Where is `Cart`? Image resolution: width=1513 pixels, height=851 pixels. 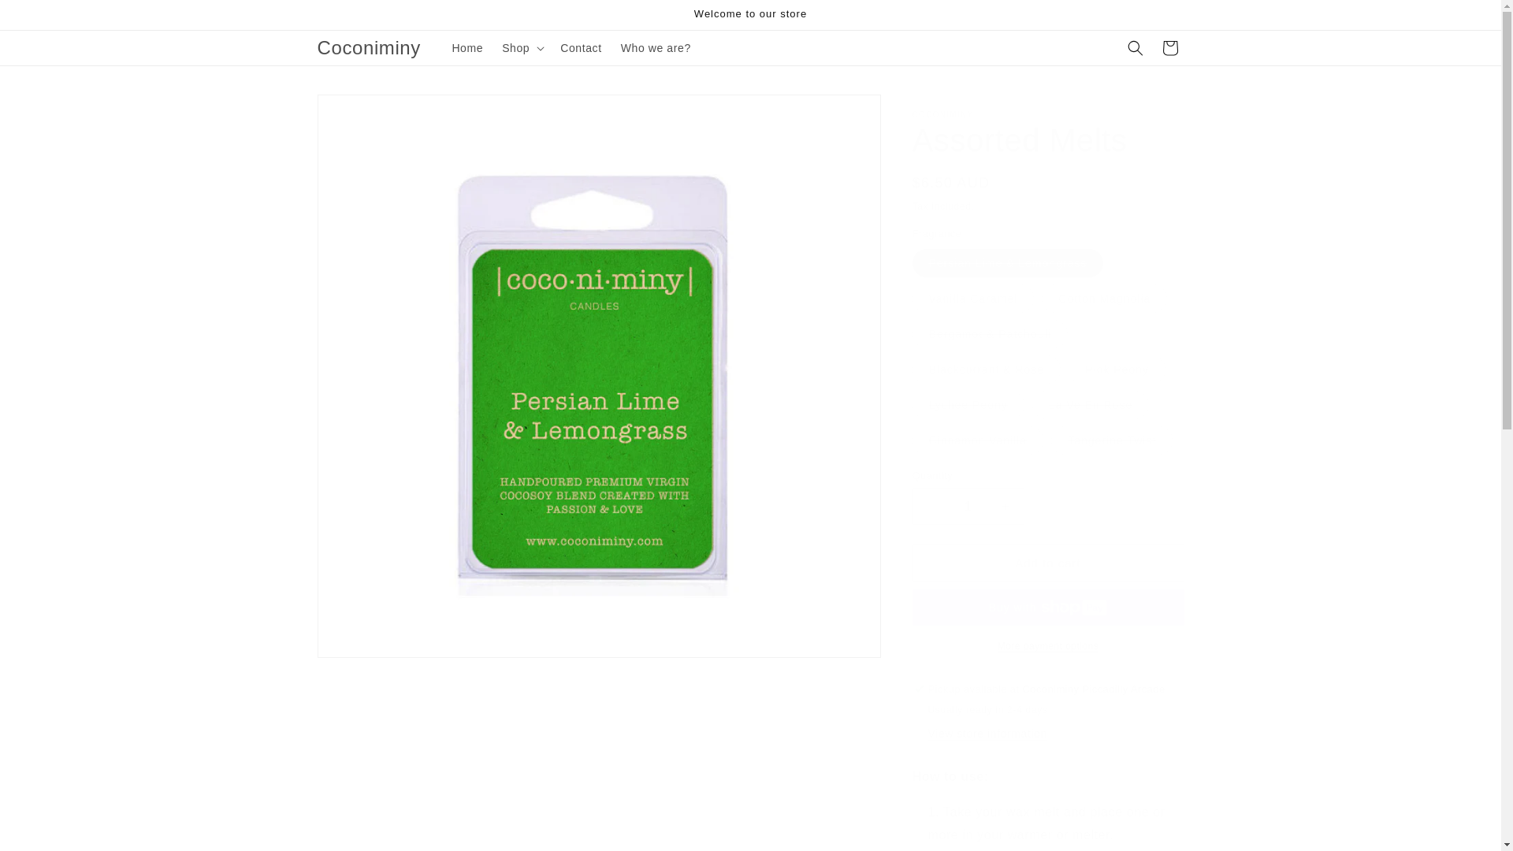
Cart is located at coordinates (1169, 47).